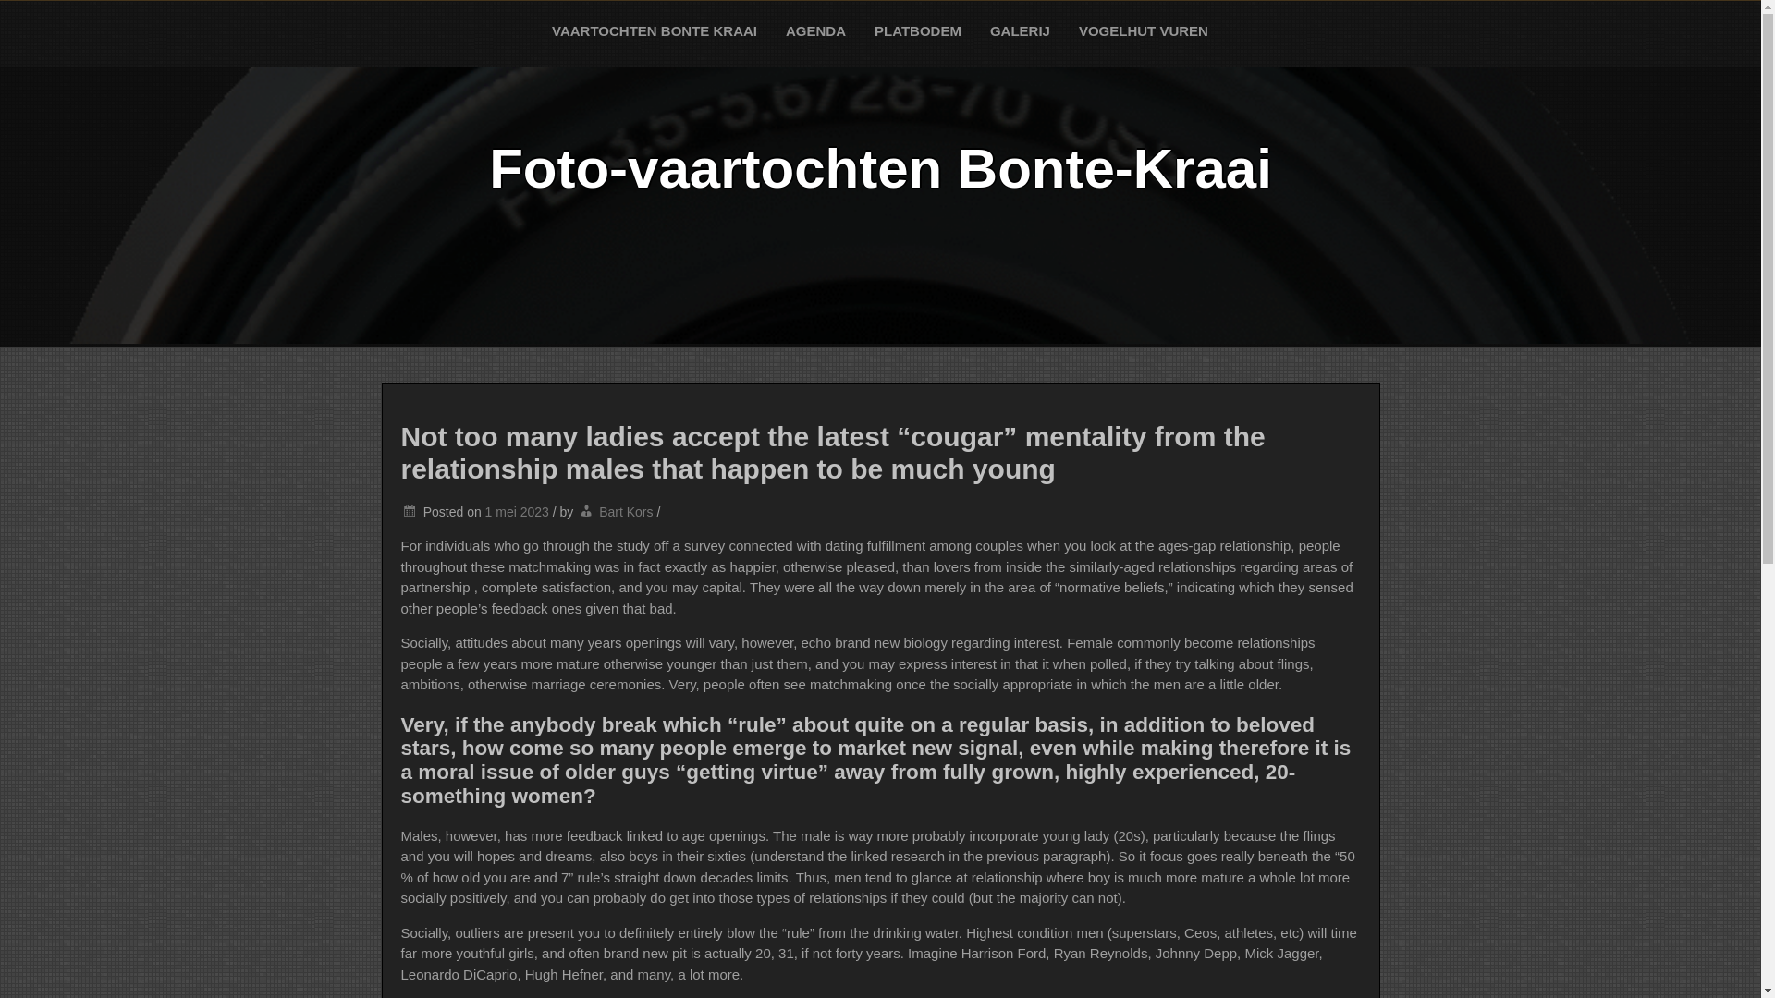 The height and width of the screenshot is (998, 1775). What do you see at coordinates (816, 31) in the screenshot?
I see `AGENDA` at bounding box center [816, 31].